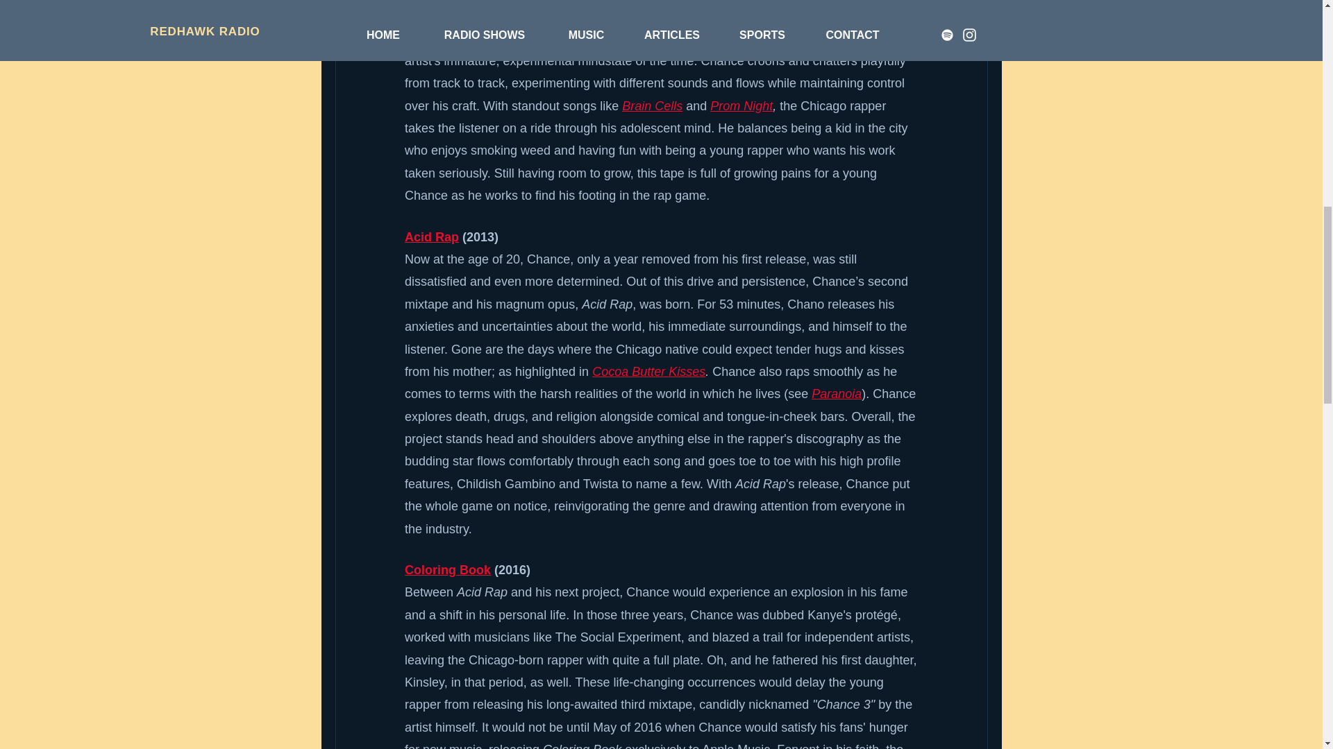 This screenshot has height=749, width=1333. I want to click on Paranoia, so click(836, 394).